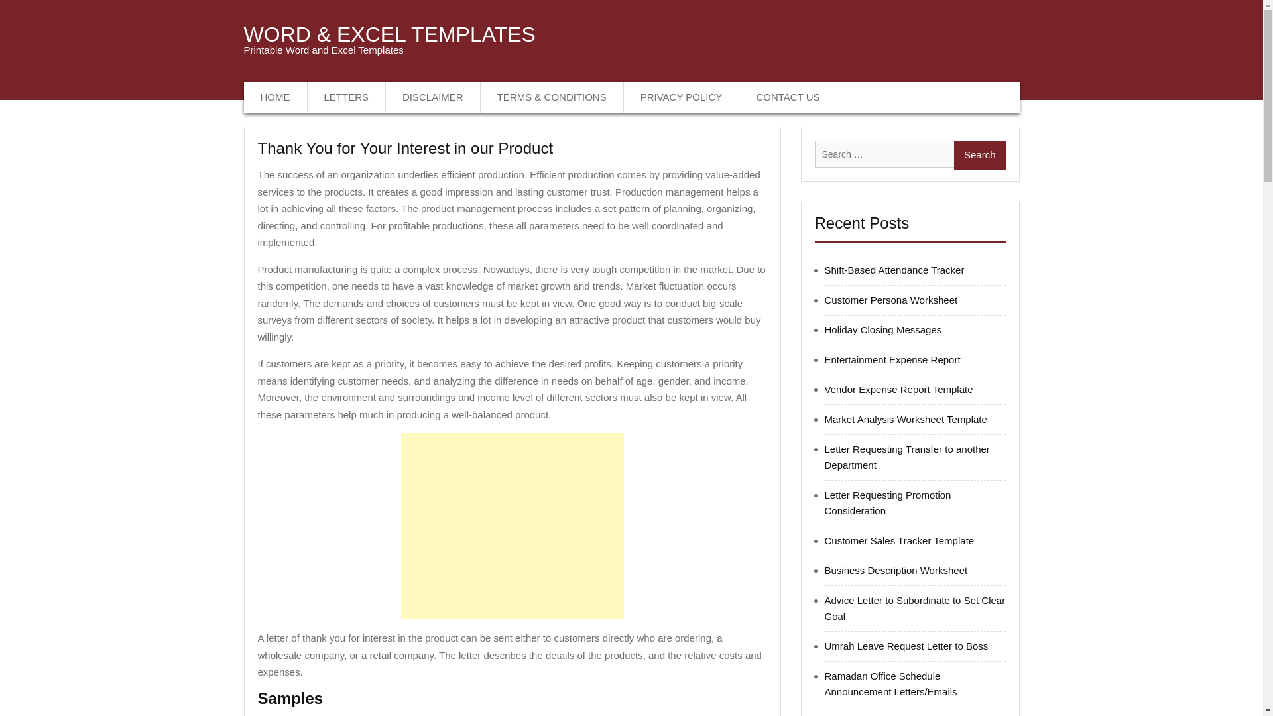 This screenshot has width=1273, height=716. What do you see at coordinates (892, 359) in the screenshot?
I see `Entertainment Expense Report` at bounding box center [892, 359].